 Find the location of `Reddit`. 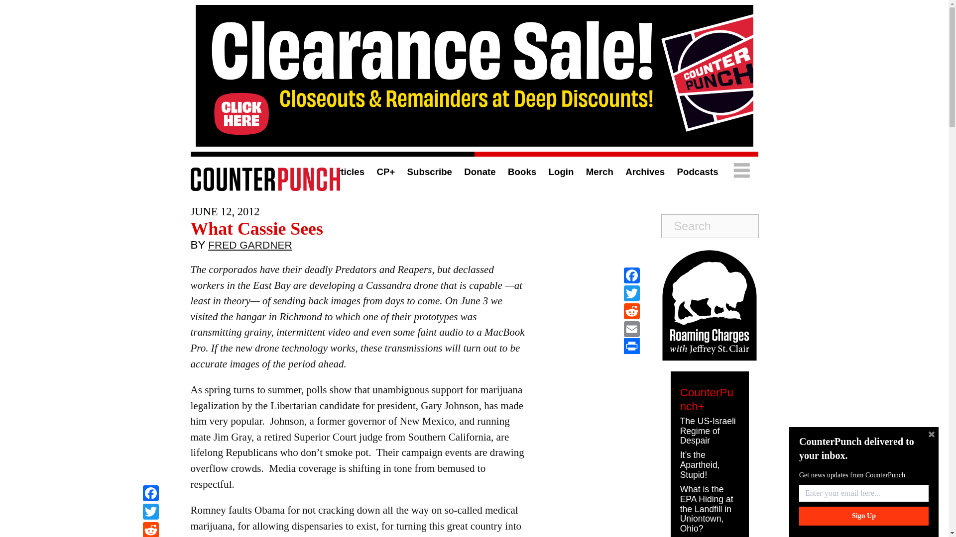

Reddit is located at coordinates (631, 311).